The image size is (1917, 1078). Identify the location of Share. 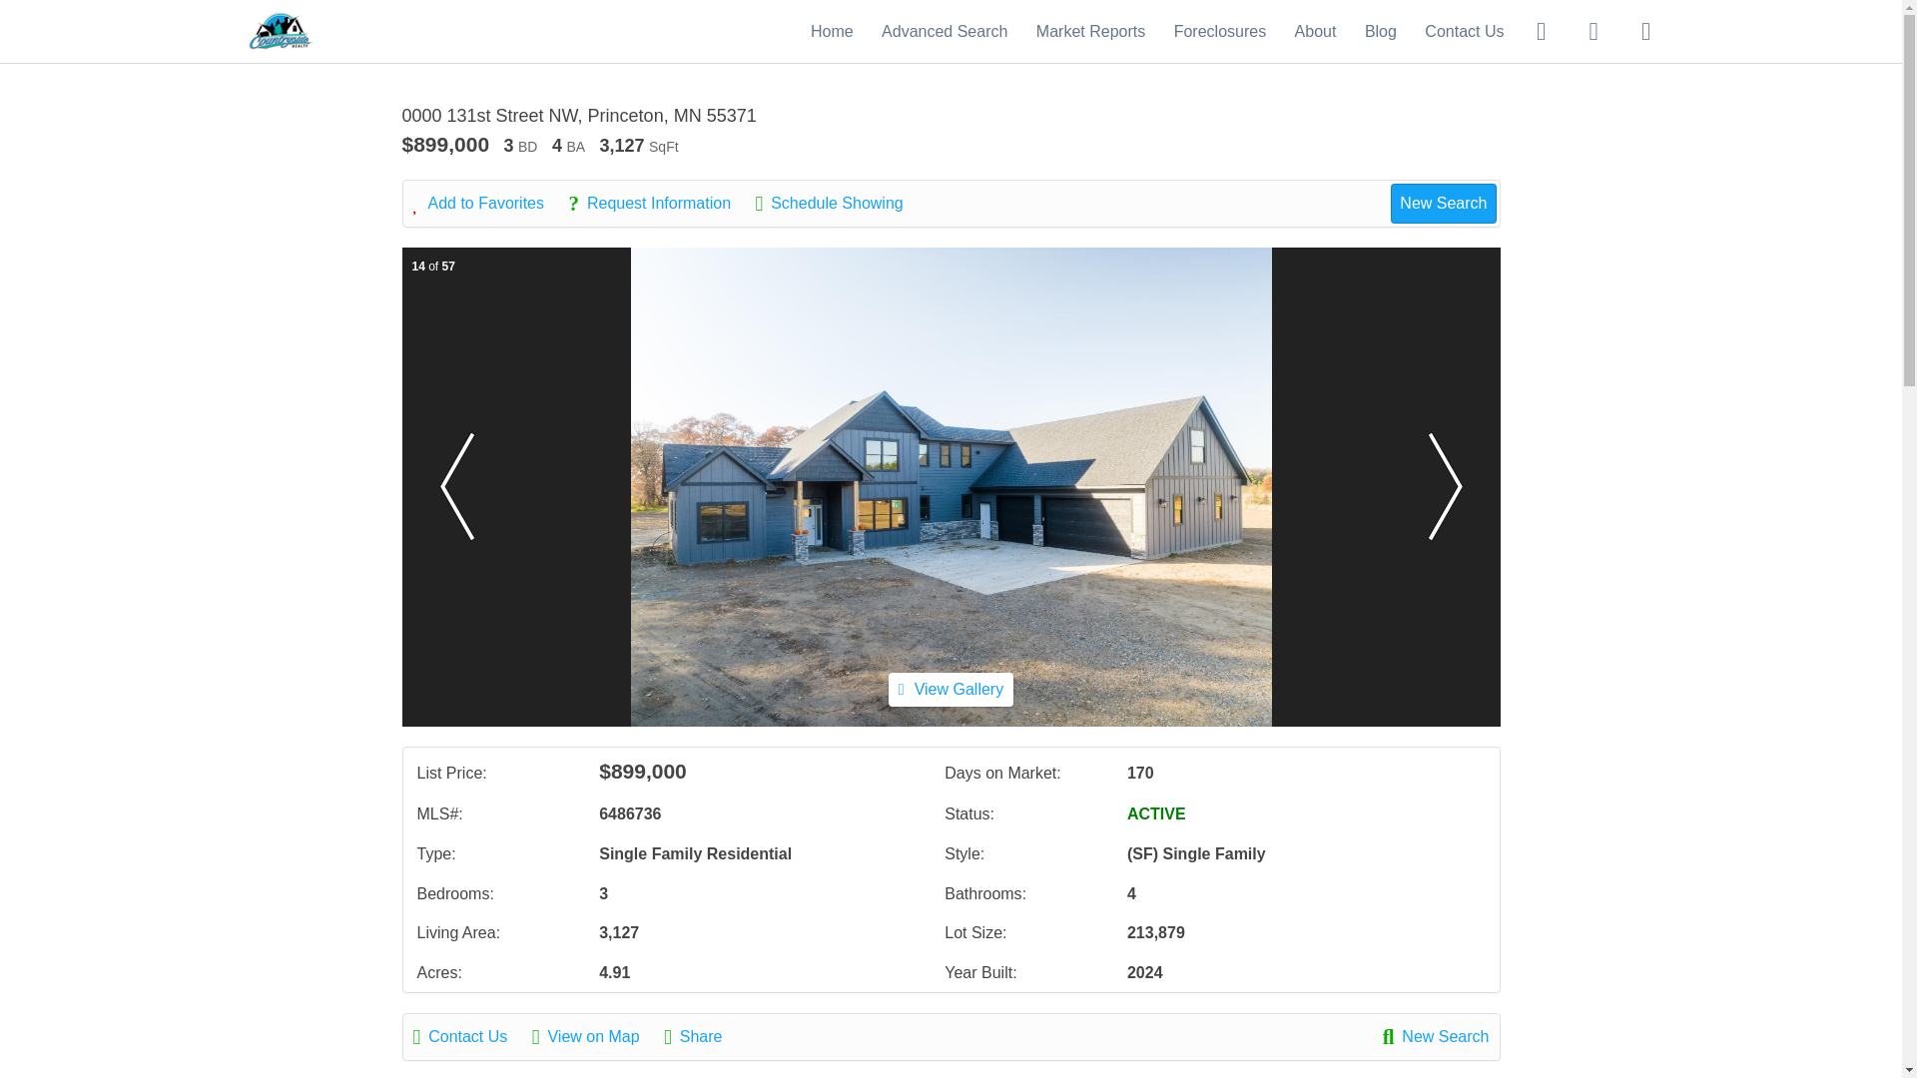
(703, 1036).